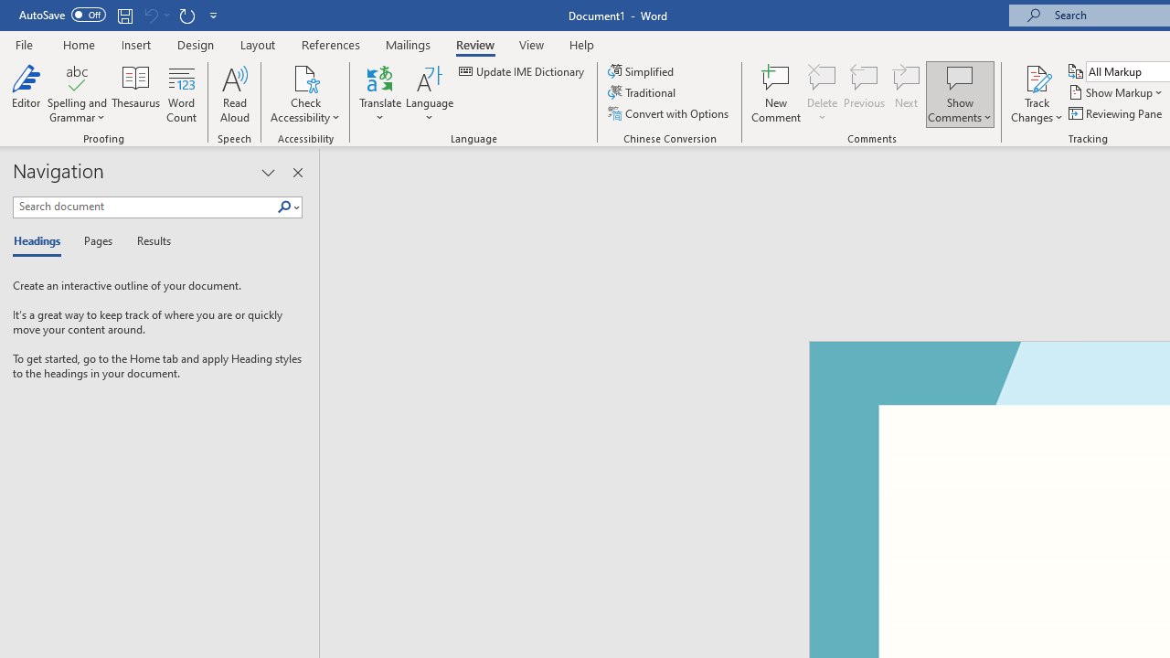 The image size is (1170, 658). What do you see at coordinates (150, 15) in the screenshot?
I see `Can't Undo` at bounding box center [150, 15].